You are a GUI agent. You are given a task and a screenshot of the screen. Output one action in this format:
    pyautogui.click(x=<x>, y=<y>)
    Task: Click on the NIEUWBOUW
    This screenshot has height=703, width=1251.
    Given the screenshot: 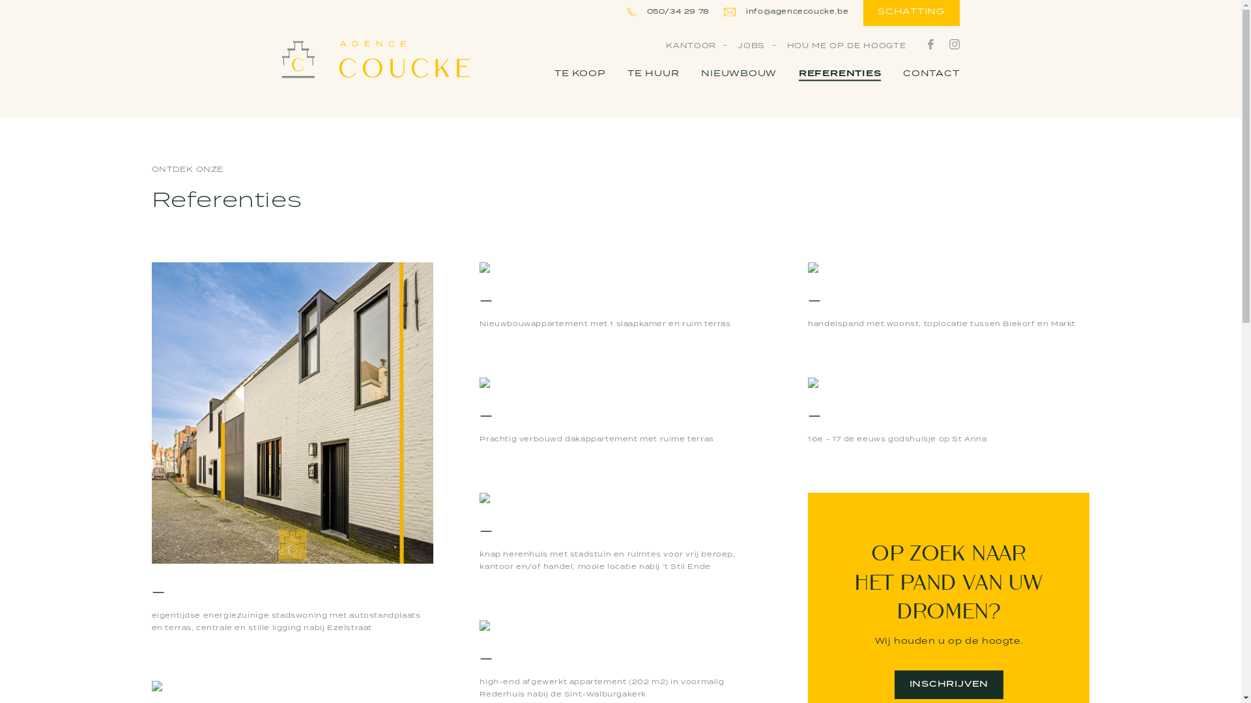 What is the action you would take?
    pyautogui.click(x=739, y=74)
    